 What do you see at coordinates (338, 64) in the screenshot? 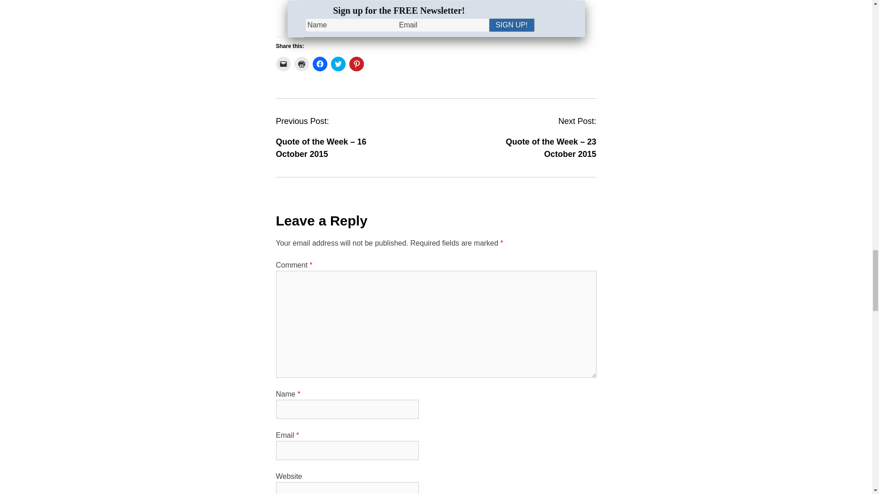
I see `Click to share on Twitter` at bounding box center [338, 64].